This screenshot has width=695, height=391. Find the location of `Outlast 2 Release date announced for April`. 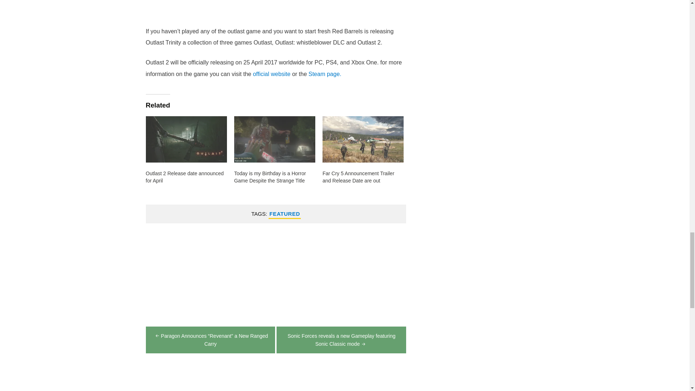

Outlast 2 Release date announced for April is located at coordinates (185, 177).